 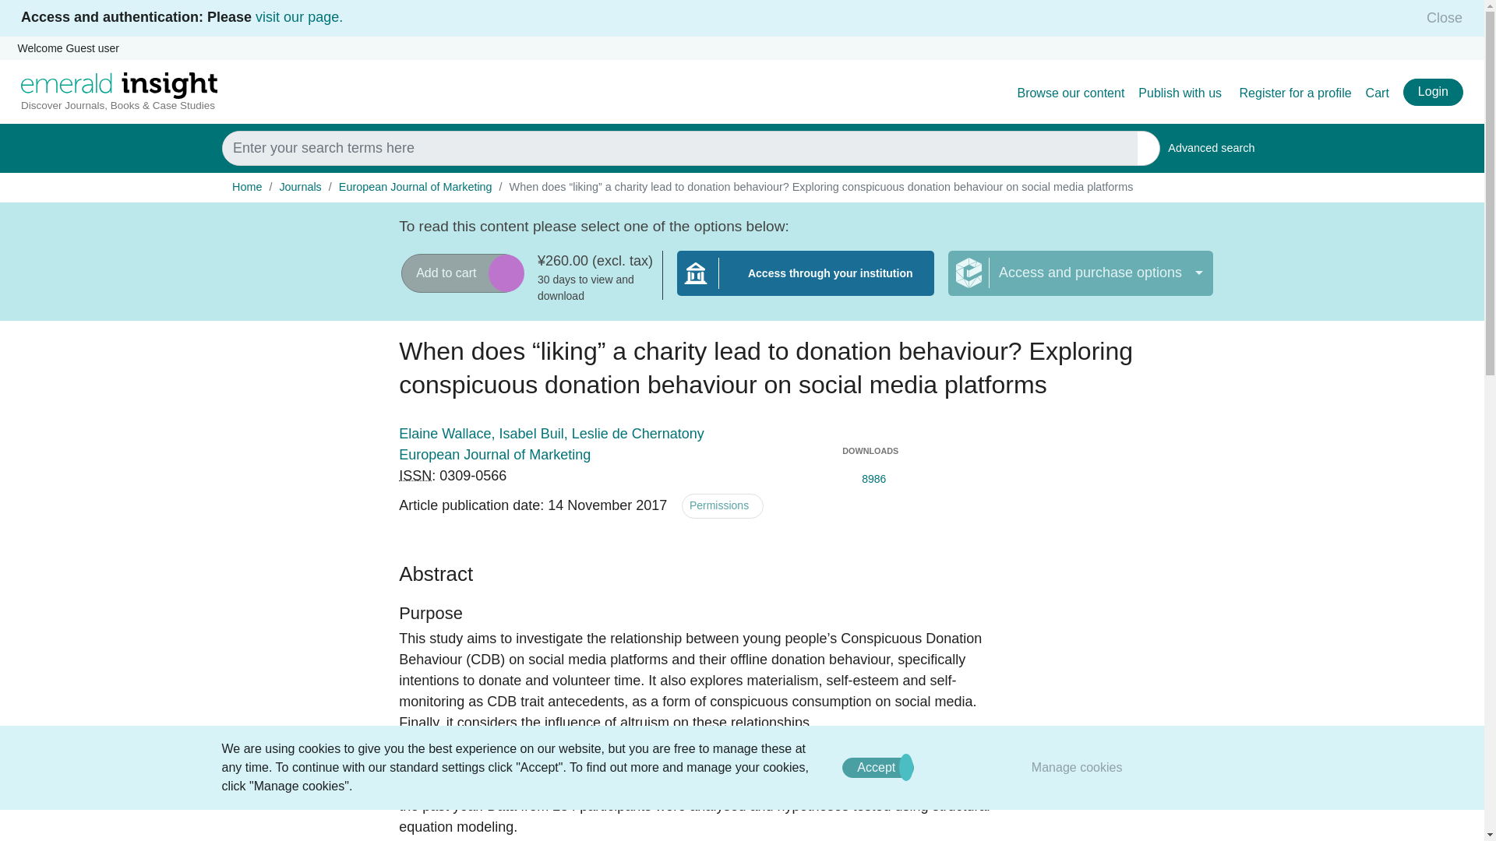 What do you see at coordinates (246, 187) in the screenshot?
I see `Home` at bounding box center [246, 187].